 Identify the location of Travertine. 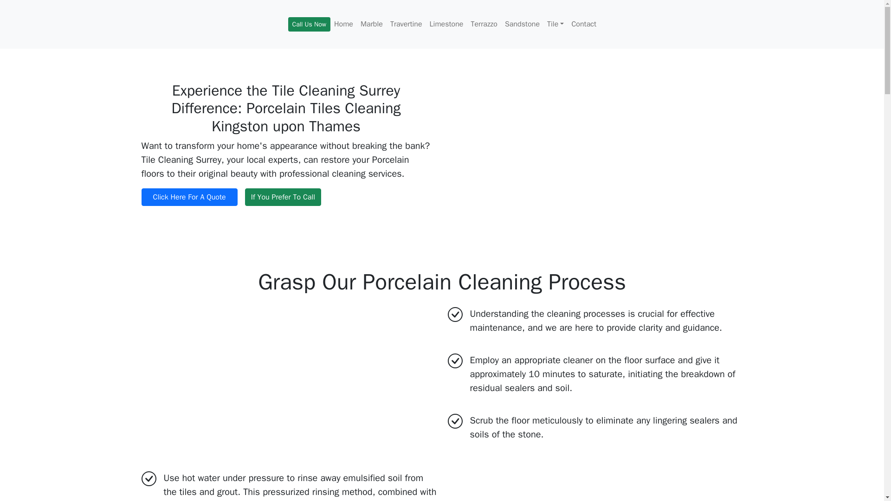
(406, 24).